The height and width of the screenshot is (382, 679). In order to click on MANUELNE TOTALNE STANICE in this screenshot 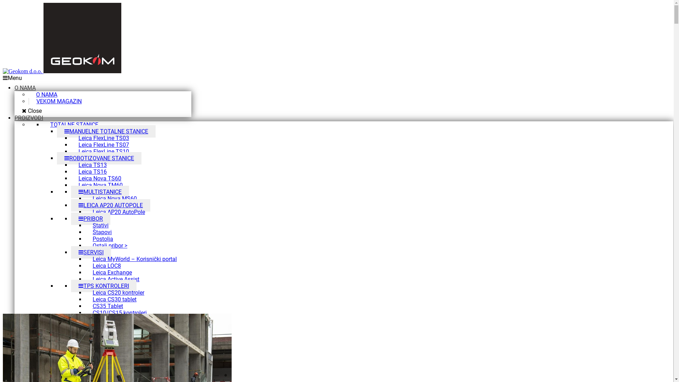, I will do `click(106, 132)`.